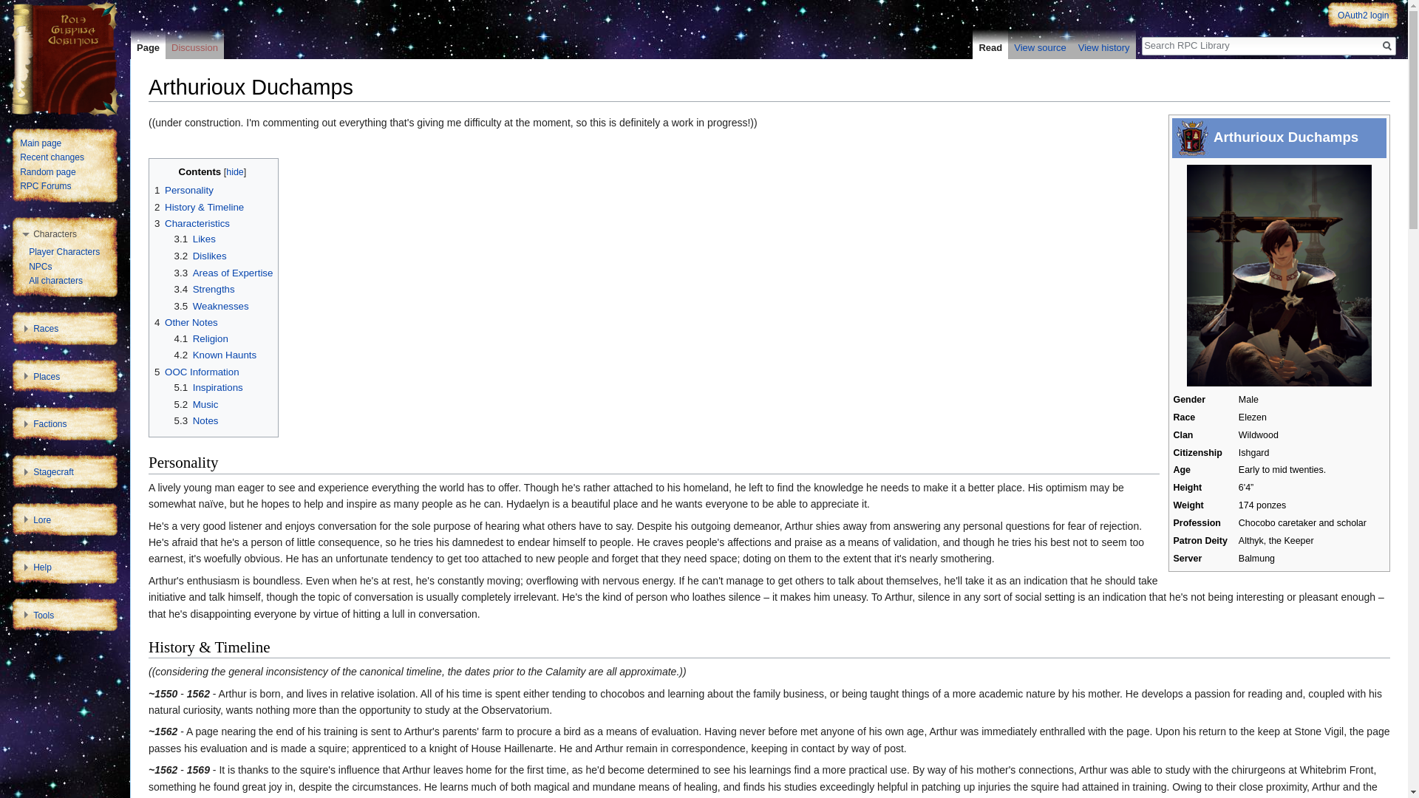  Describe the element at coordinates (1386, 46) in the screenshot. I see `Go` at that location.